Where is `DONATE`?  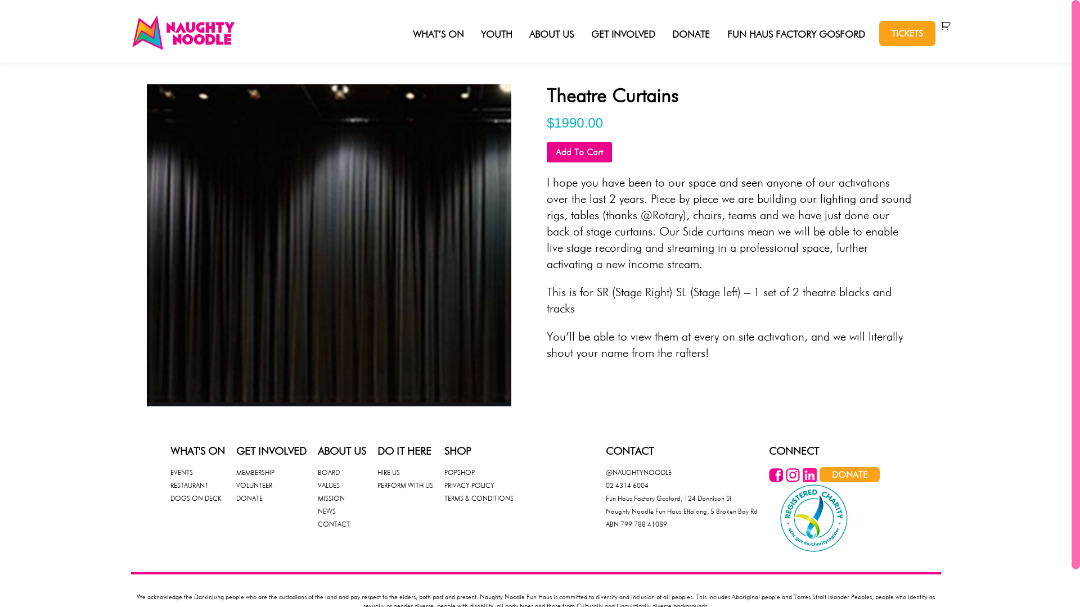 DONATE is located at coordinates (849, 474).